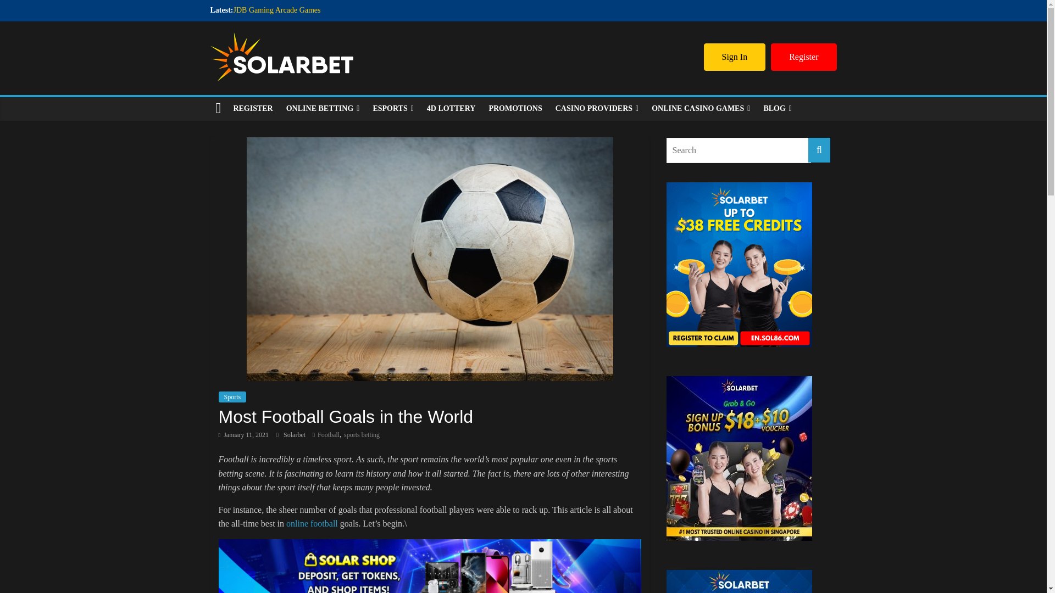 The height and width of the screenshot is (593, 1055). Describe the element at coordinates (293, 46) in the screenshot. I see `JDB Gaming Bingo and Lottery Games` at that location.